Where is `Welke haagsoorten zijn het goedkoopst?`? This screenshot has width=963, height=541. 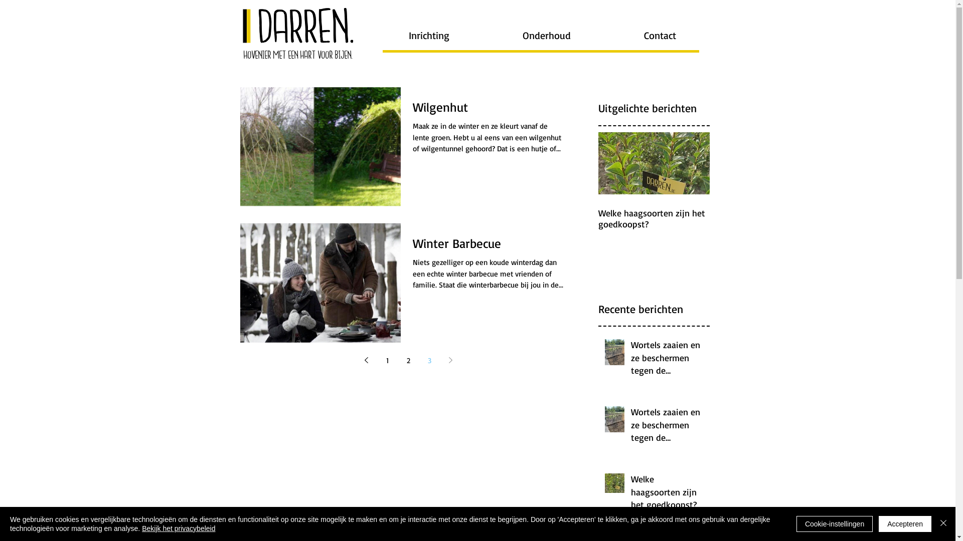
Welke haagsoorten zijn het goedkoopst? is located at coordinates (667, 494).